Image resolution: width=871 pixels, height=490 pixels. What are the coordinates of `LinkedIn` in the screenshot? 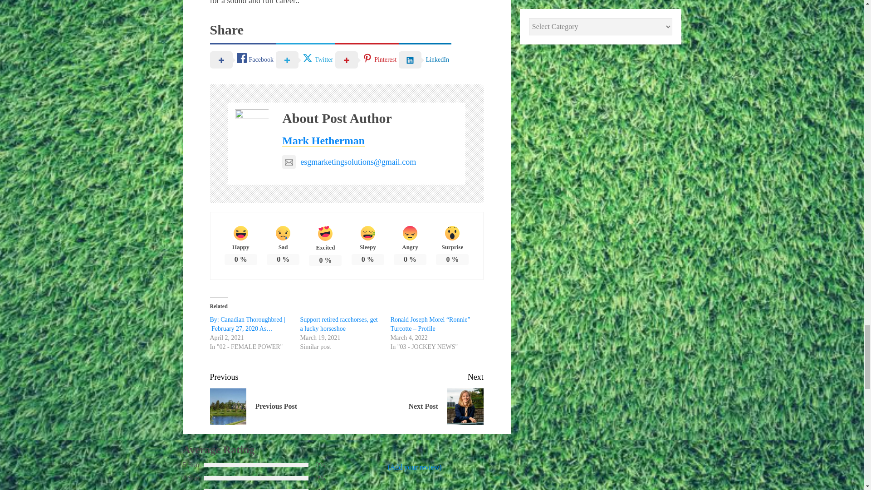 It's located at (425, 59).